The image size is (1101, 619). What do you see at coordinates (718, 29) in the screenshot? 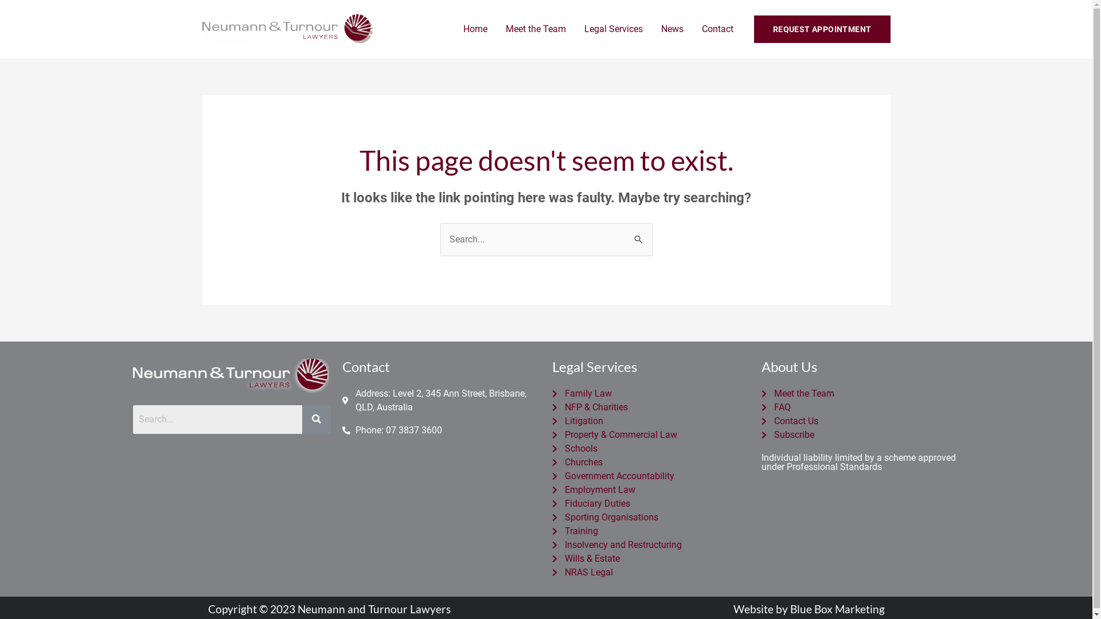
I see `Contact` at bounding box center [718, 29].